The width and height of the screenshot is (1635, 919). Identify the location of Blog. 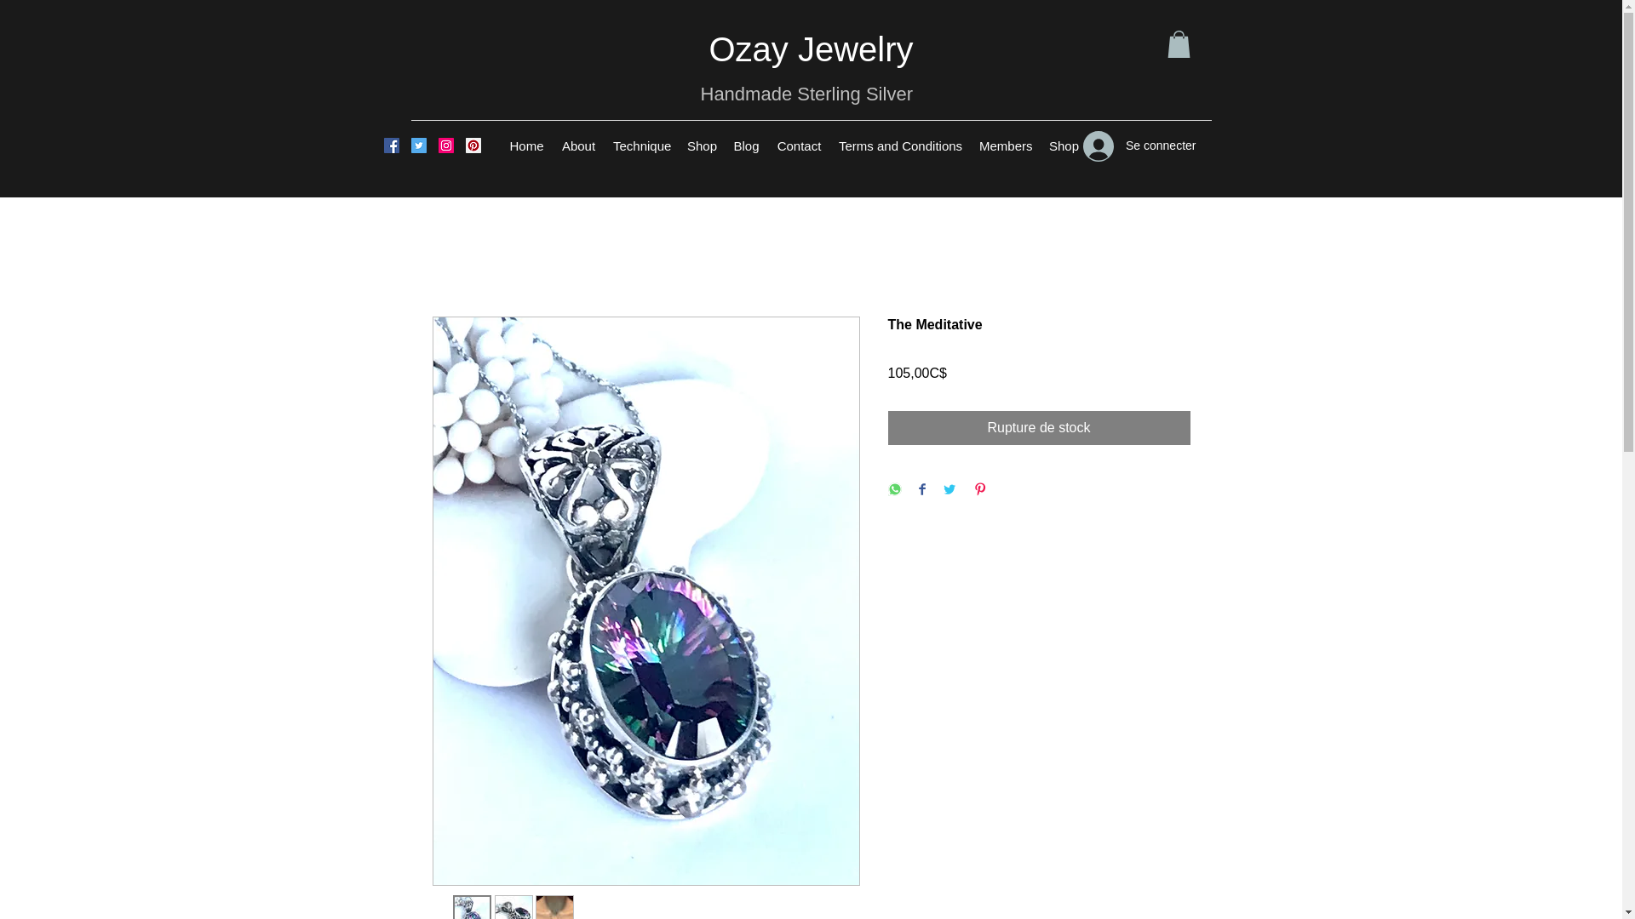
(746, 146).